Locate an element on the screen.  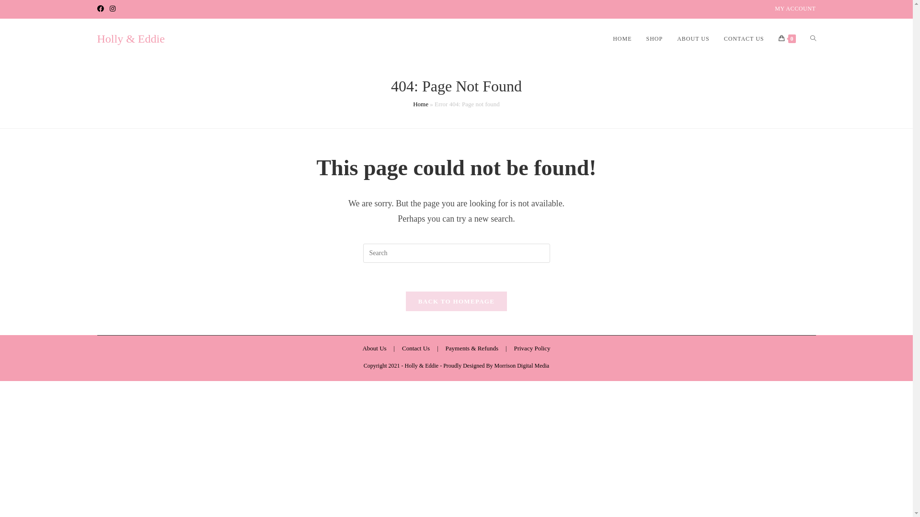
MY ACCOUNT is located at coordinates (795, 9).